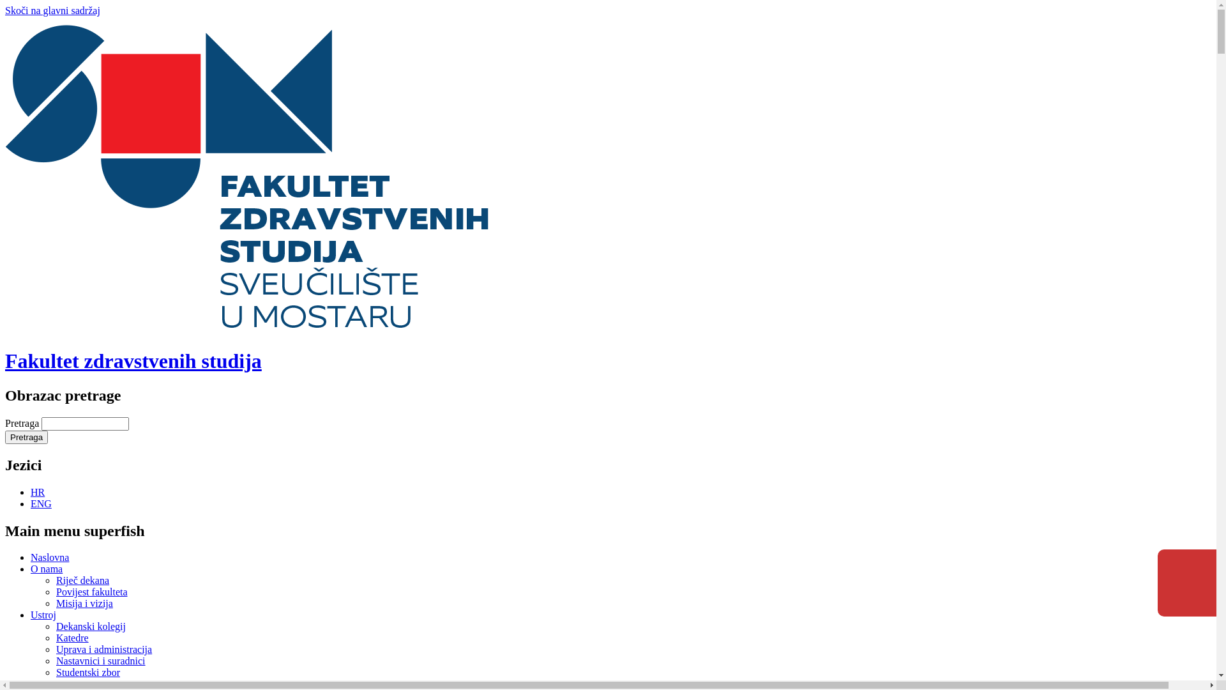 This screenshot has height=690, width=1226. What do you see at coordinates (47, 569) in the screenshot?
I see `O nama` at bounding box center [47, 569].